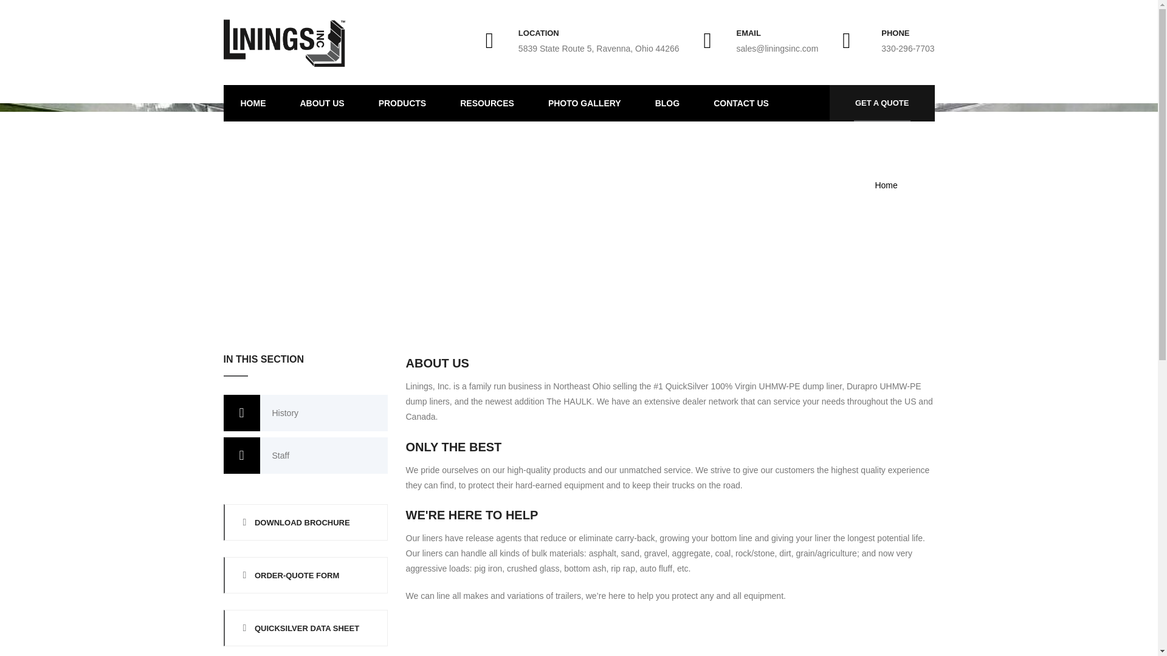  I want to click on BLOG, so click(667, 103).